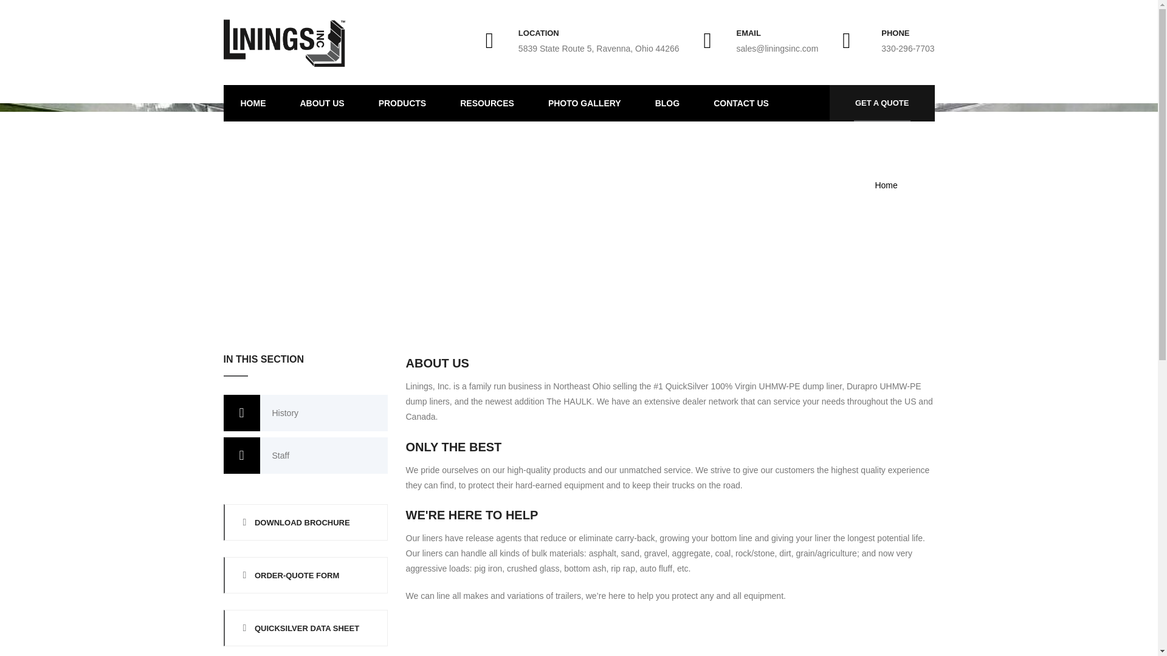  I want to click on BLOG, so click(667, 103).